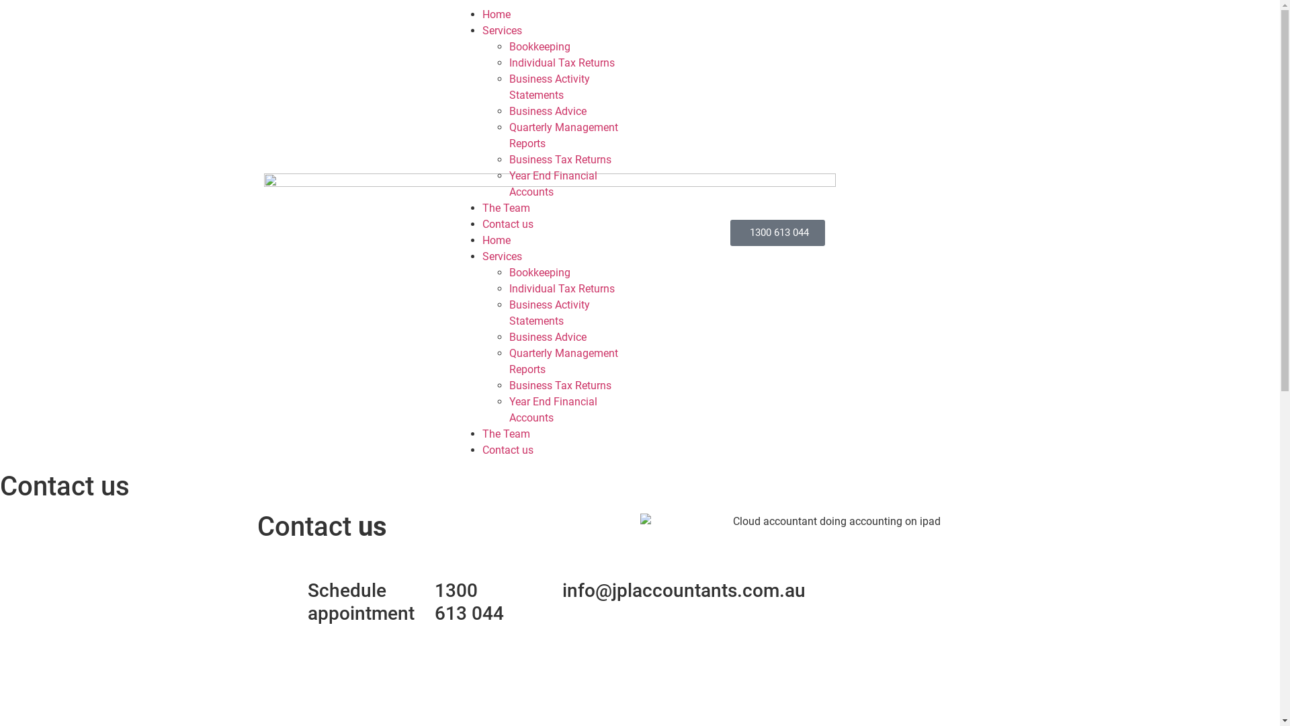  What do you see at coordinates (564, 136) in the screenshot?
I see `Quarterly Management Reports` at bounding box center [564, 136].